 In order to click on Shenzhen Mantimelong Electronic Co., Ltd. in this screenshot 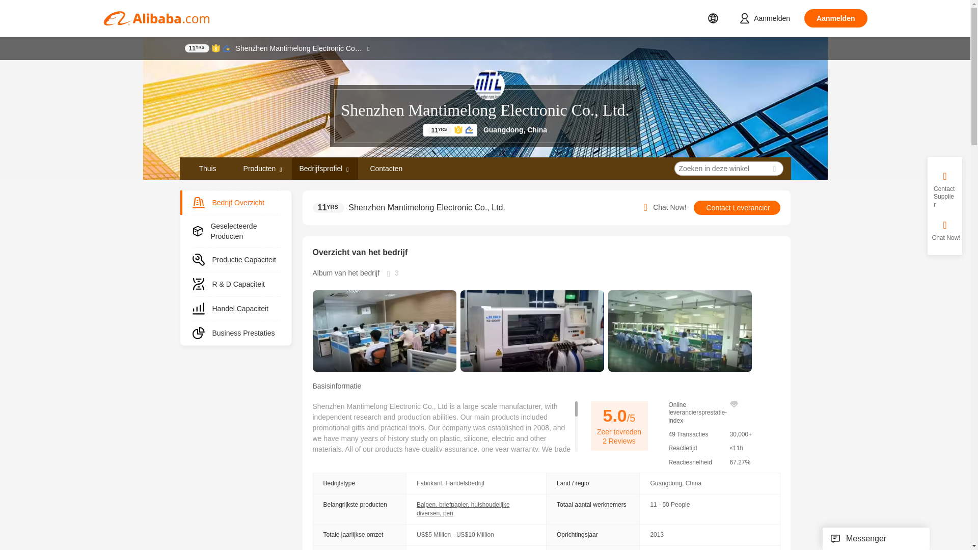, I will do `click(484, 110)`.